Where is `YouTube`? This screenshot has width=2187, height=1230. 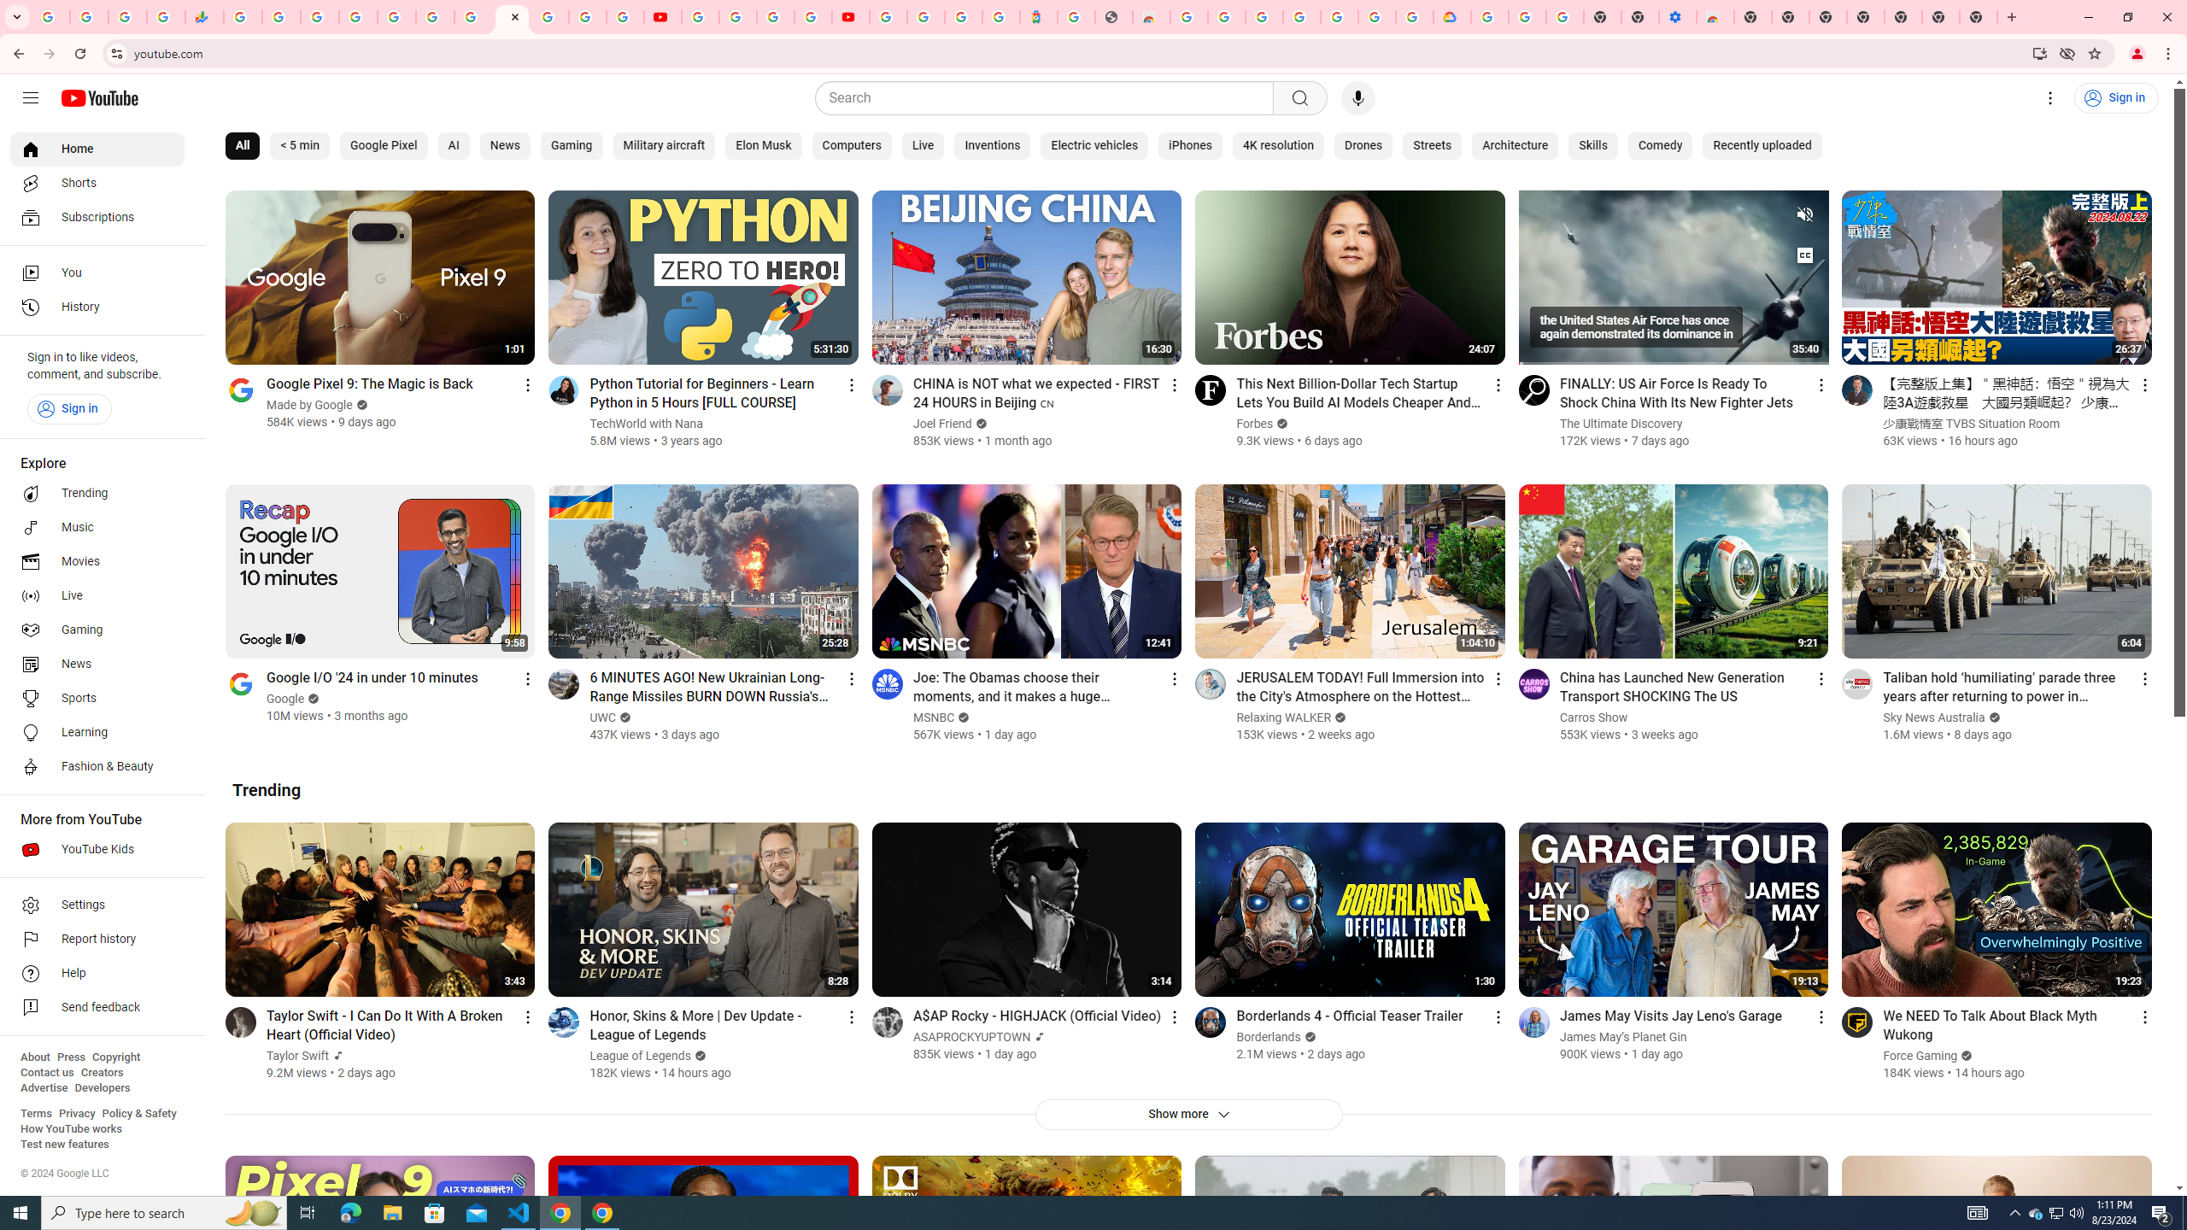 YouTube is located at coordinates (699, 17).